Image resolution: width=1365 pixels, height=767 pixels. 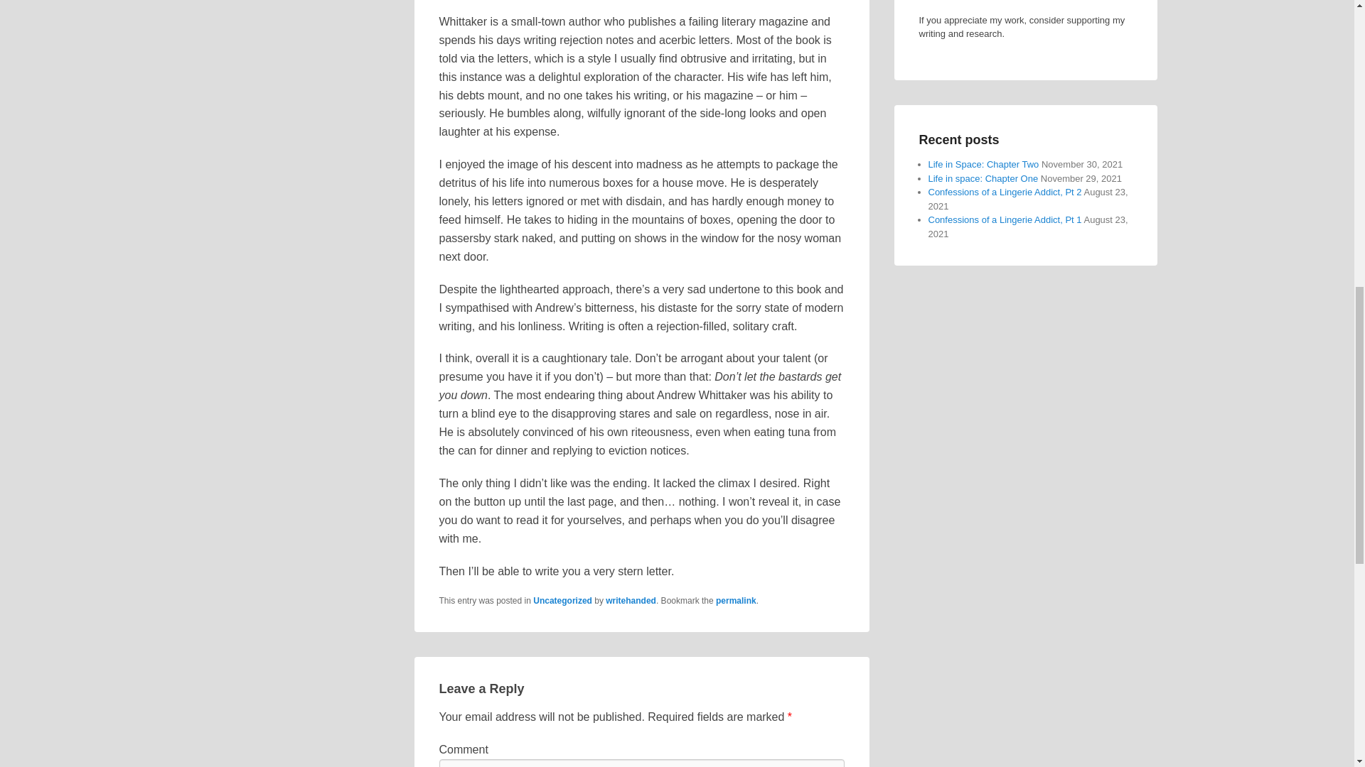 I want to click on Confessions of a Lingerie Addict, Pt 2, so click(x=1005, y=192).